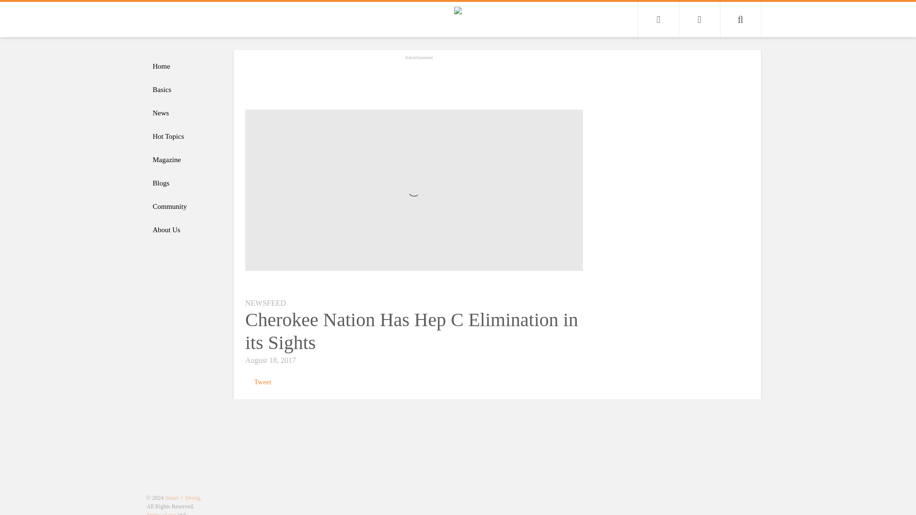 The image size is (916, 515). Describe the element at coordinates (185, 90) in the screenshot. I see `Basics` at that location.